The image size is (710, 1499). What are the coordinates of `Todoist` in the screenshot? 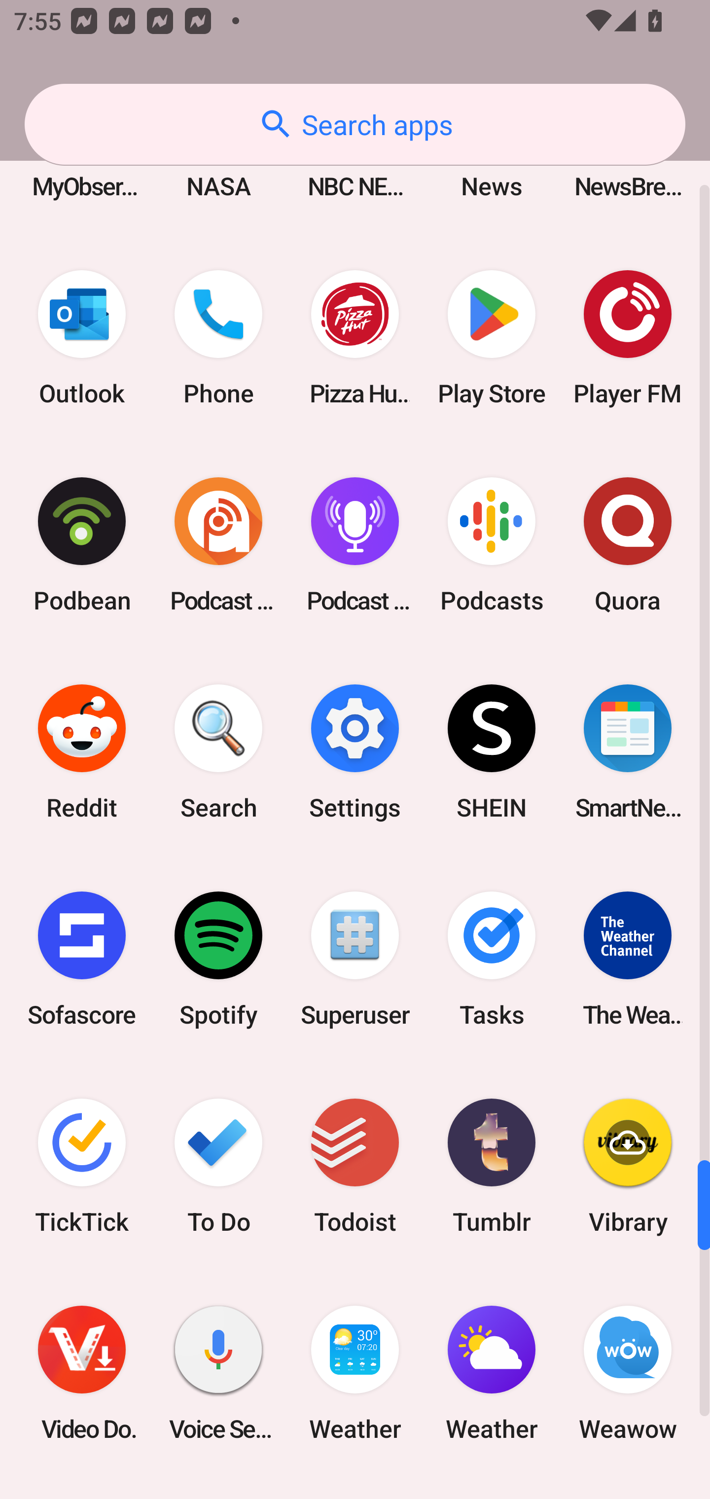 It's located at (355, 1166).